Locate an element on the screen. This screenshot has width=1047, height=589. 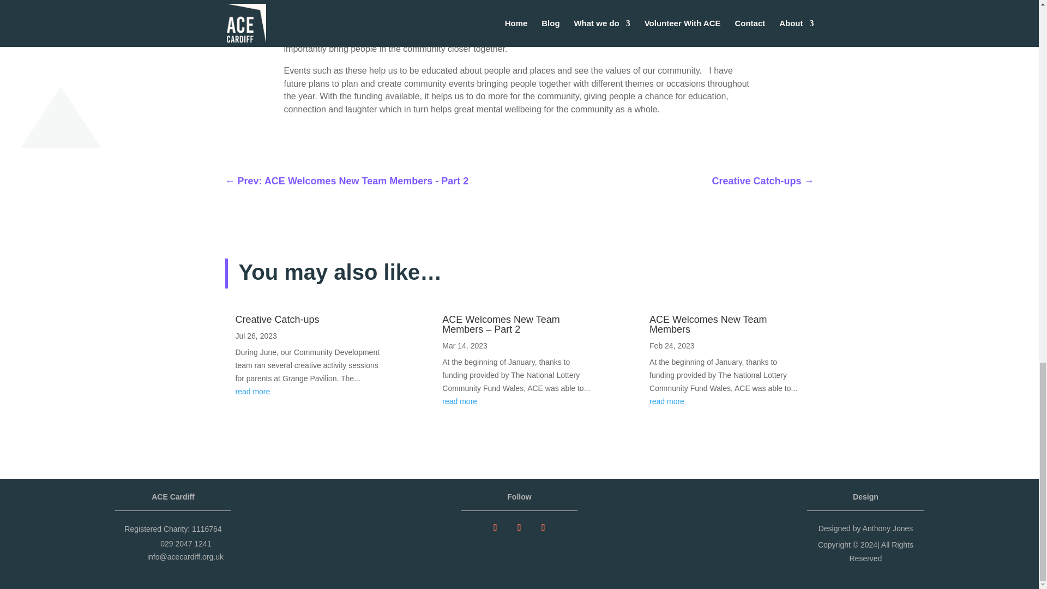
read more is located at coordinates (459, 401).